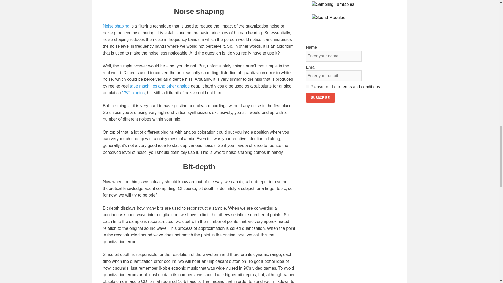 This screenshot has width=503, height=283. I want to click on tape machines and other analog, so click(160, 86).